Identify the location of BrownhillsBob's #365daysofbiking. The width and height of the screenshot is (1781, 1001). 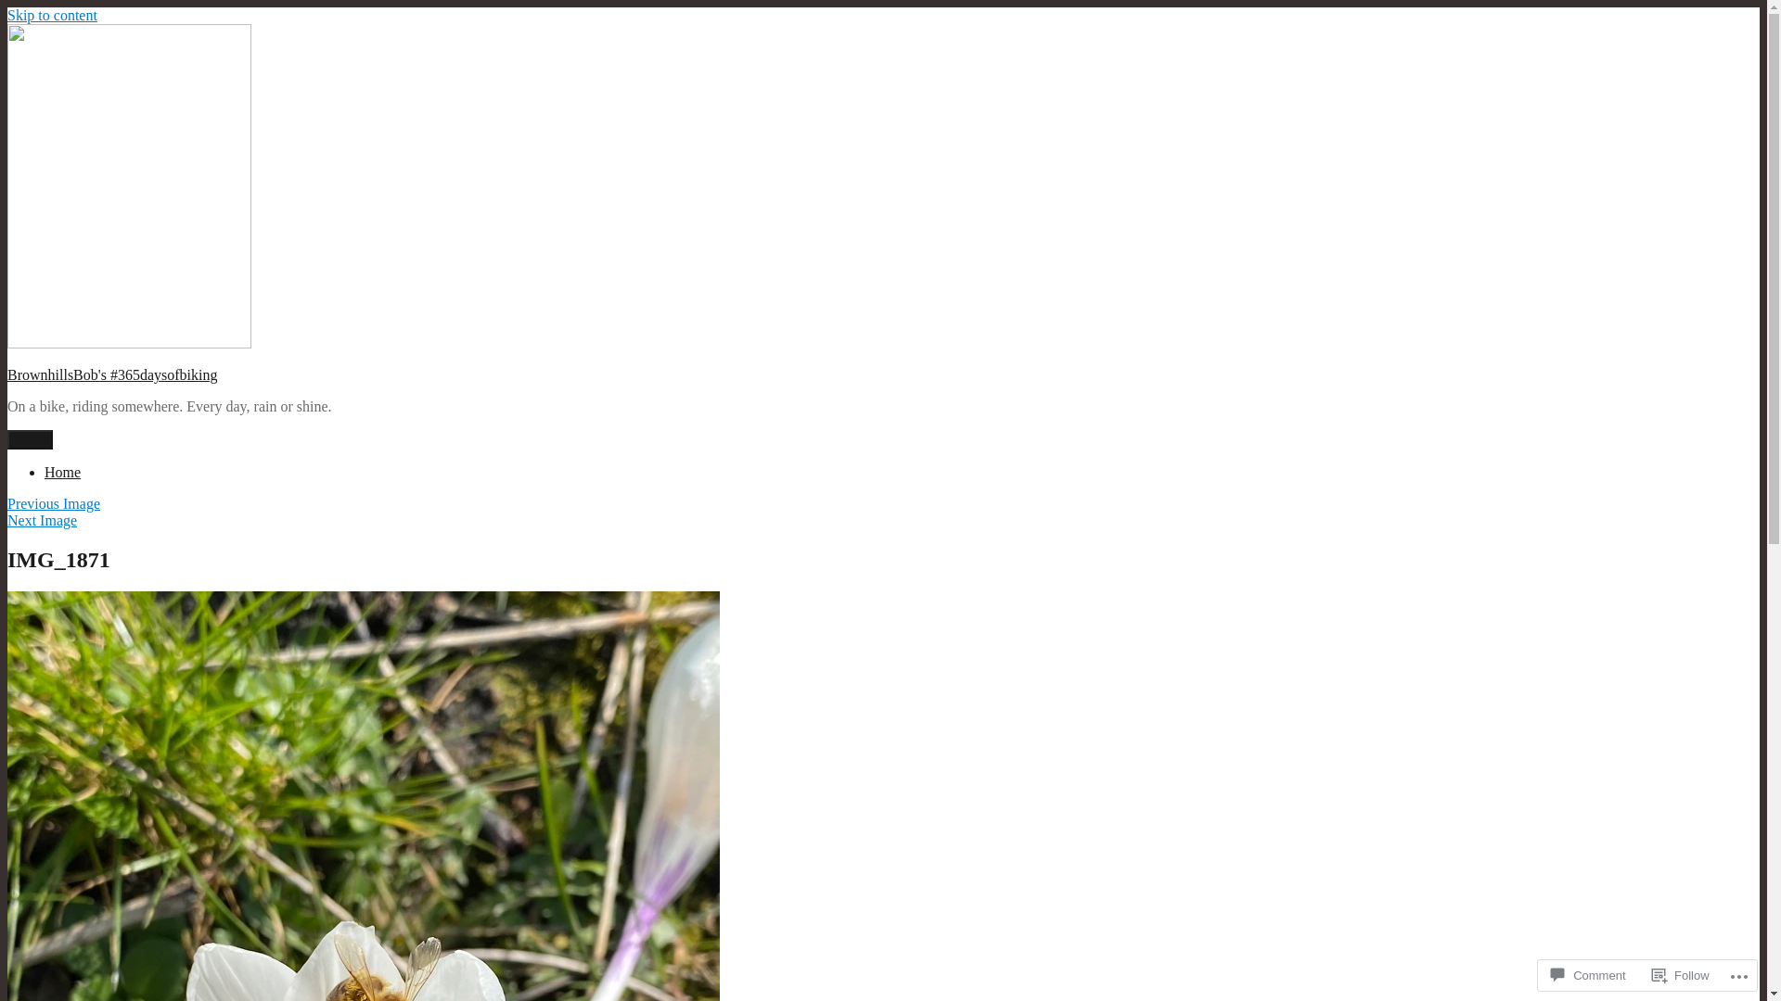
(112, 374).